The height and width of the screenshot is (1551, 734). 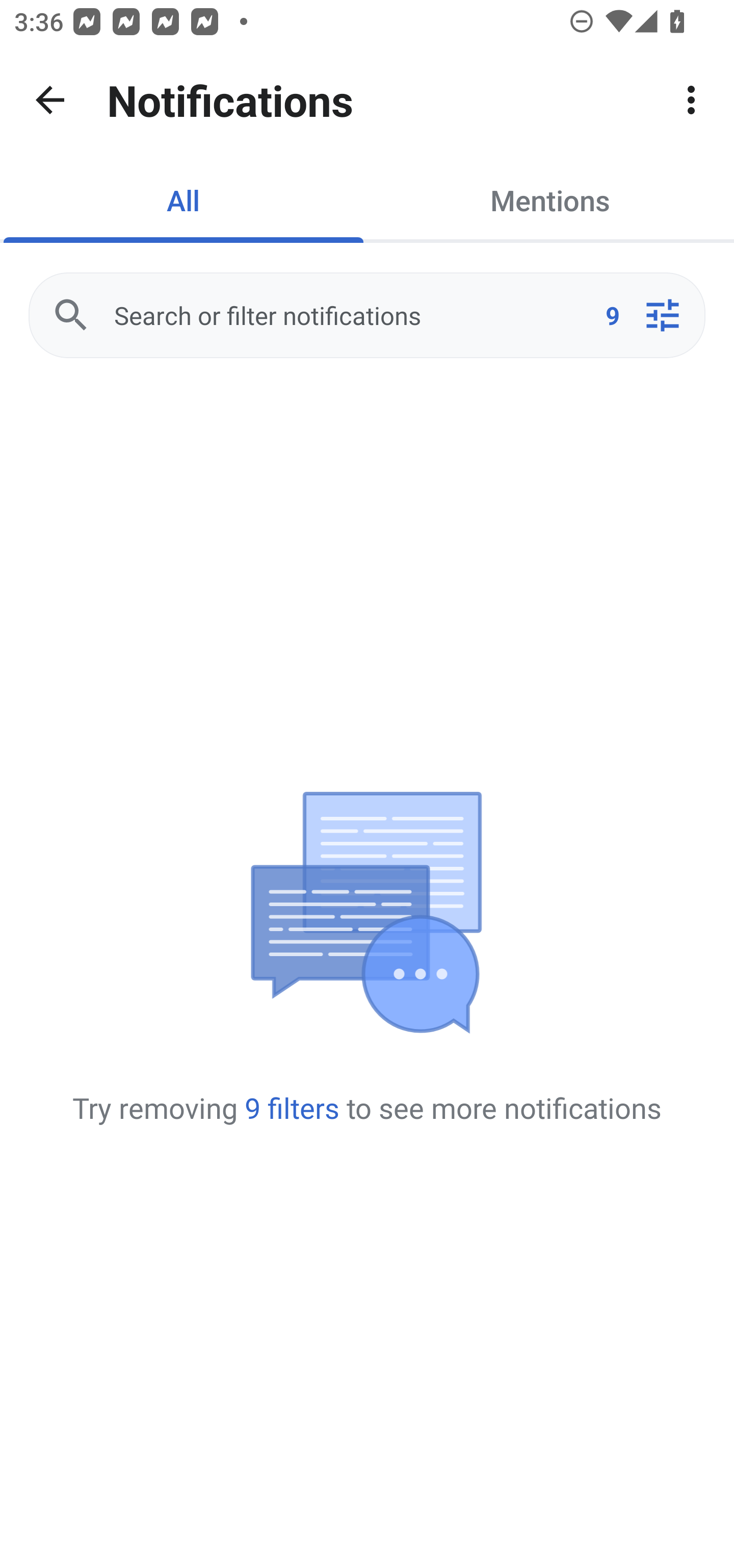 I want to click on More, so click(x=691, y=100).